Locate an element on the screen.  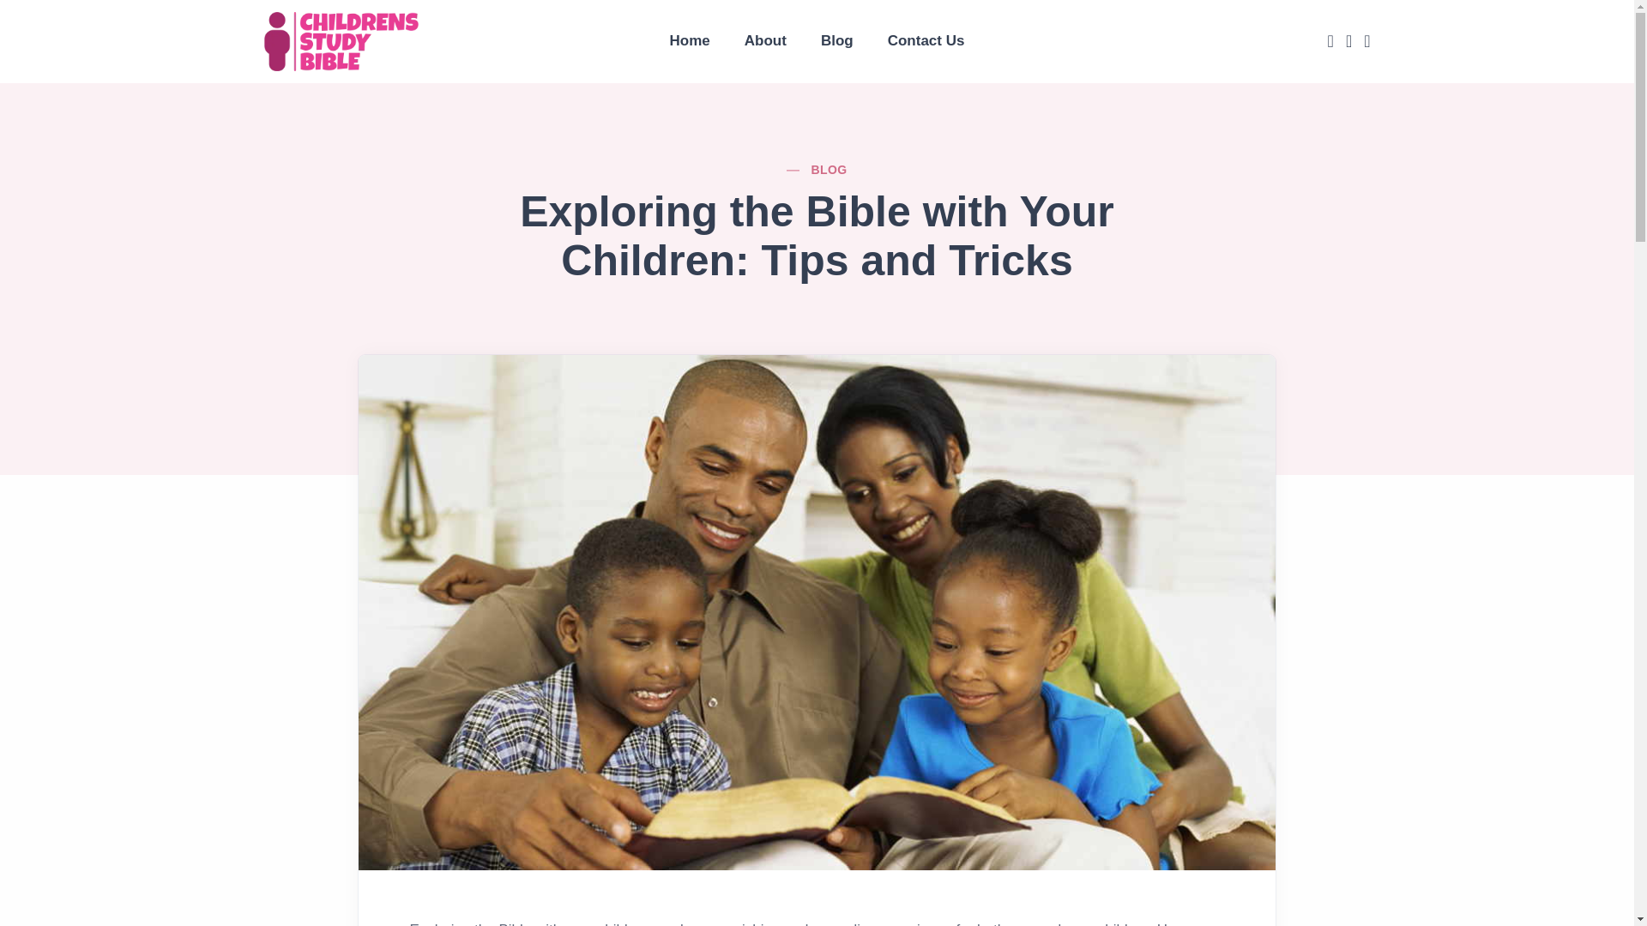
Contact Us is located at coordinates (926, 41).